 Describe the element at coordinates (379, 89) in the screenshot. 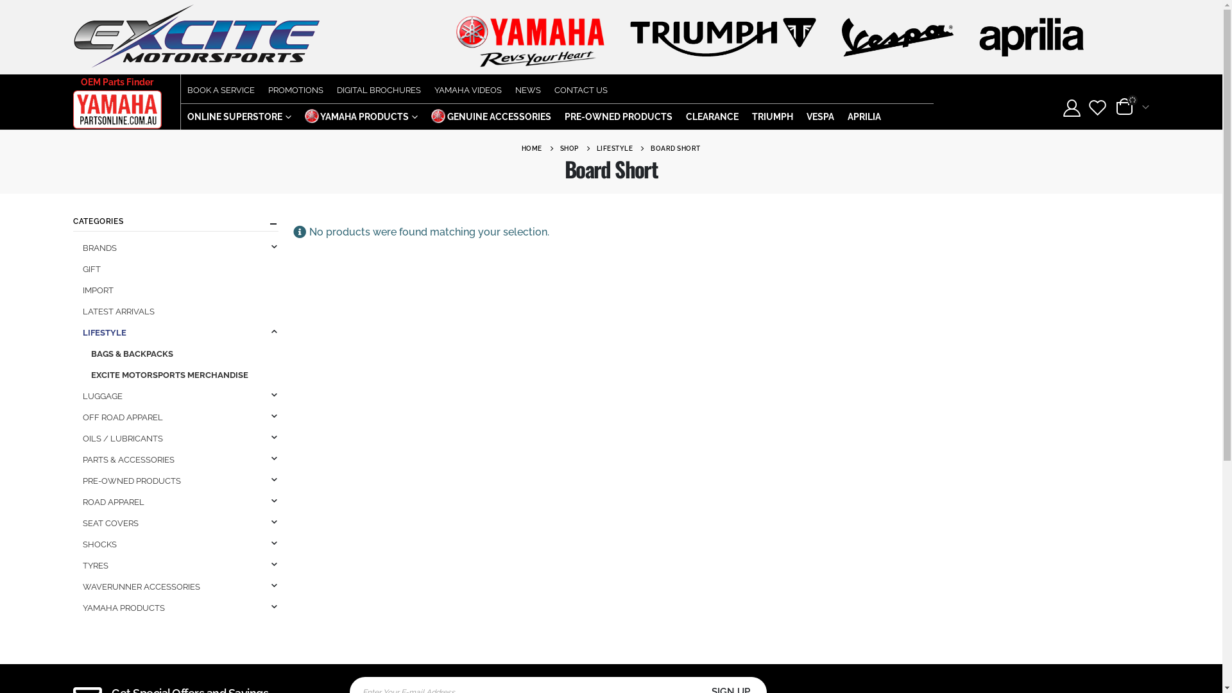

I see `DIGITAL BROCHURES` at that location.